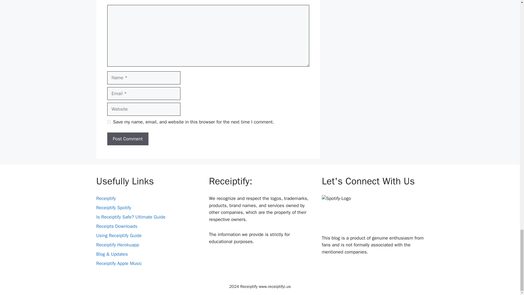 This screenshot has height=295, width=524. I want to click on Post Comment, so click(127, 139).